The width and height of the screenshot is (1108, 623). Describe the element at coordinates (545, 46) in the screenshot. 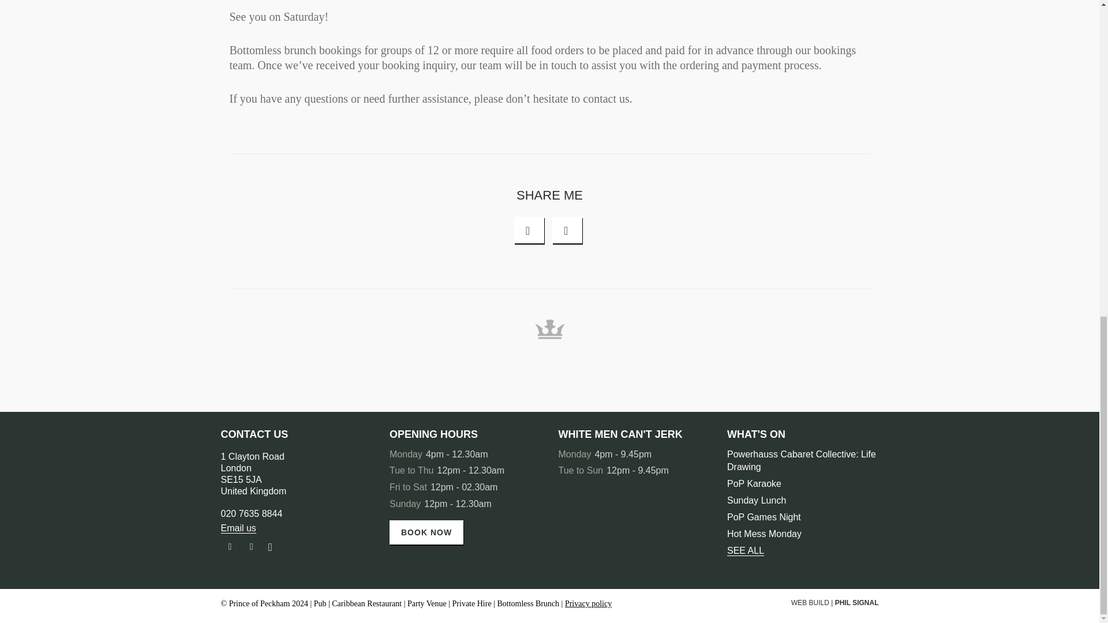

I see `Send` at that location.